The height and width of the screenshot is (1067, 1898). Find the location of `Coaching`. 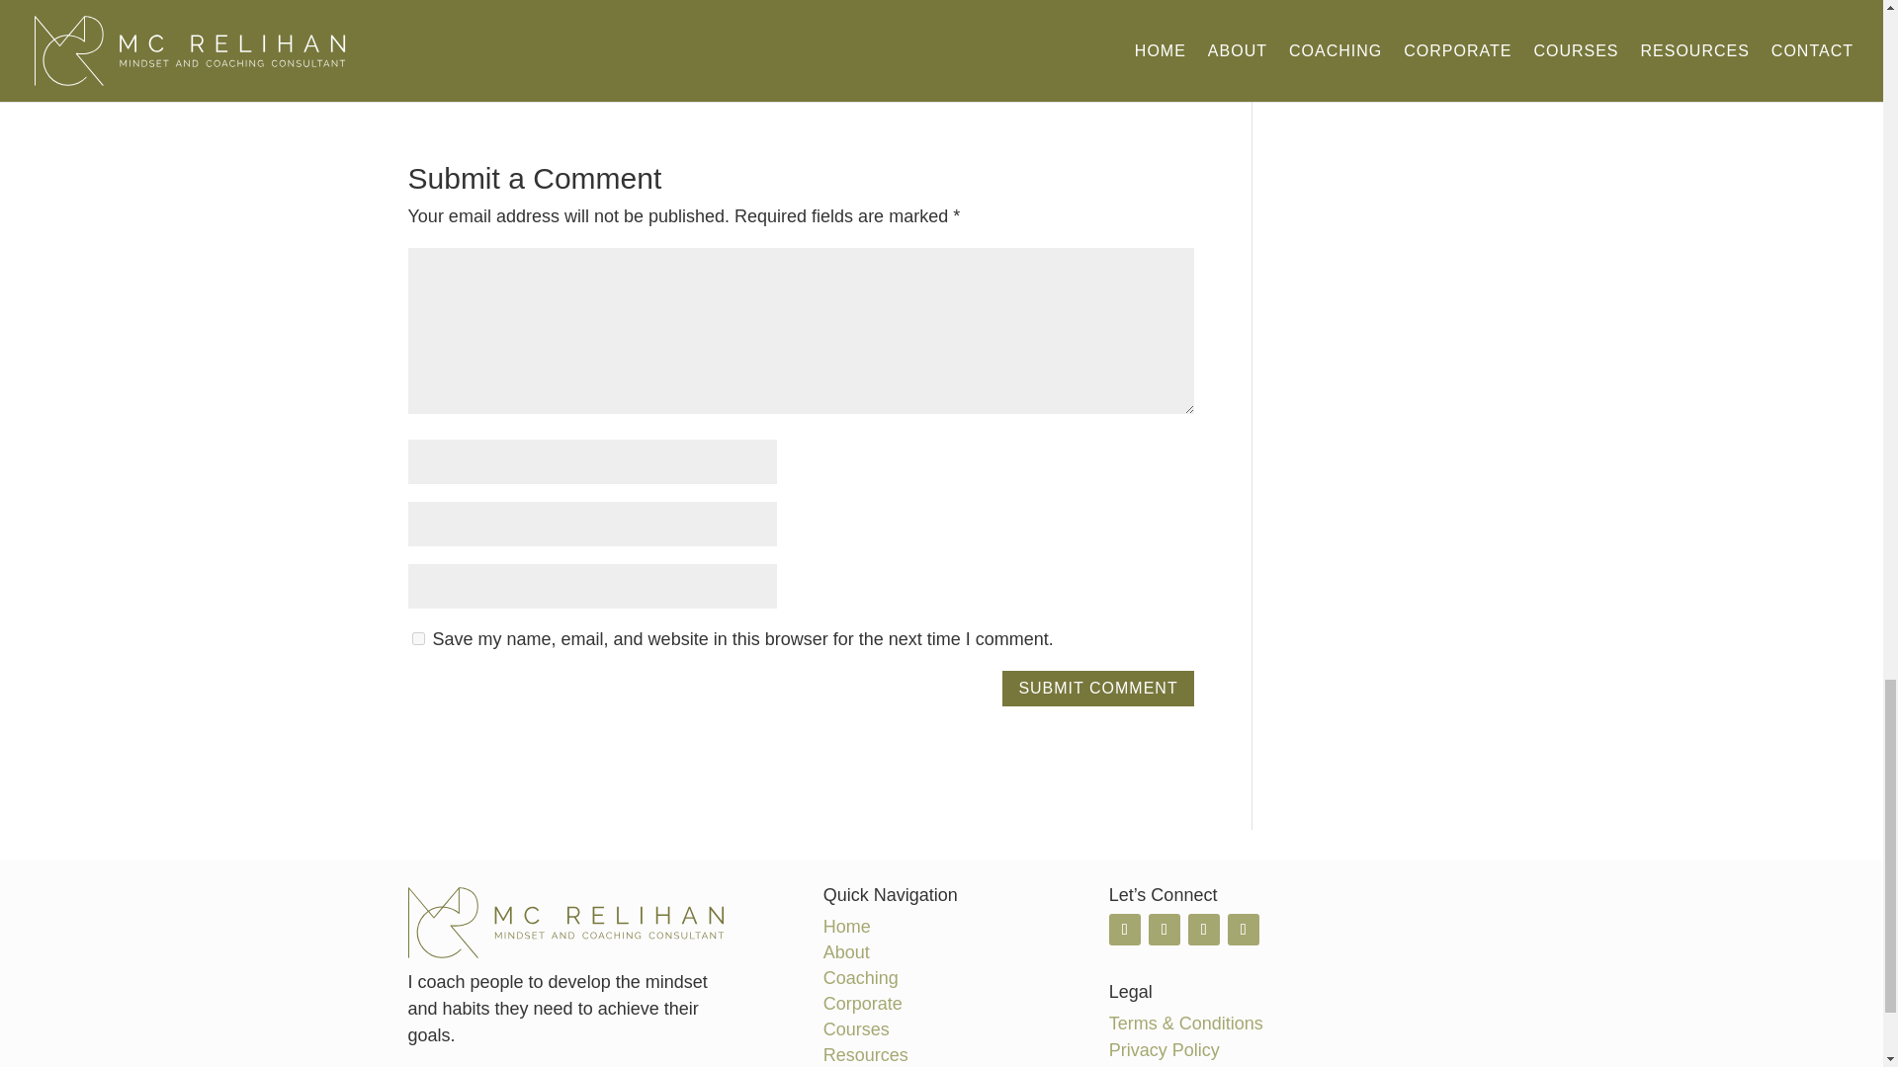

Coaching is located at coordinates (860, 978).